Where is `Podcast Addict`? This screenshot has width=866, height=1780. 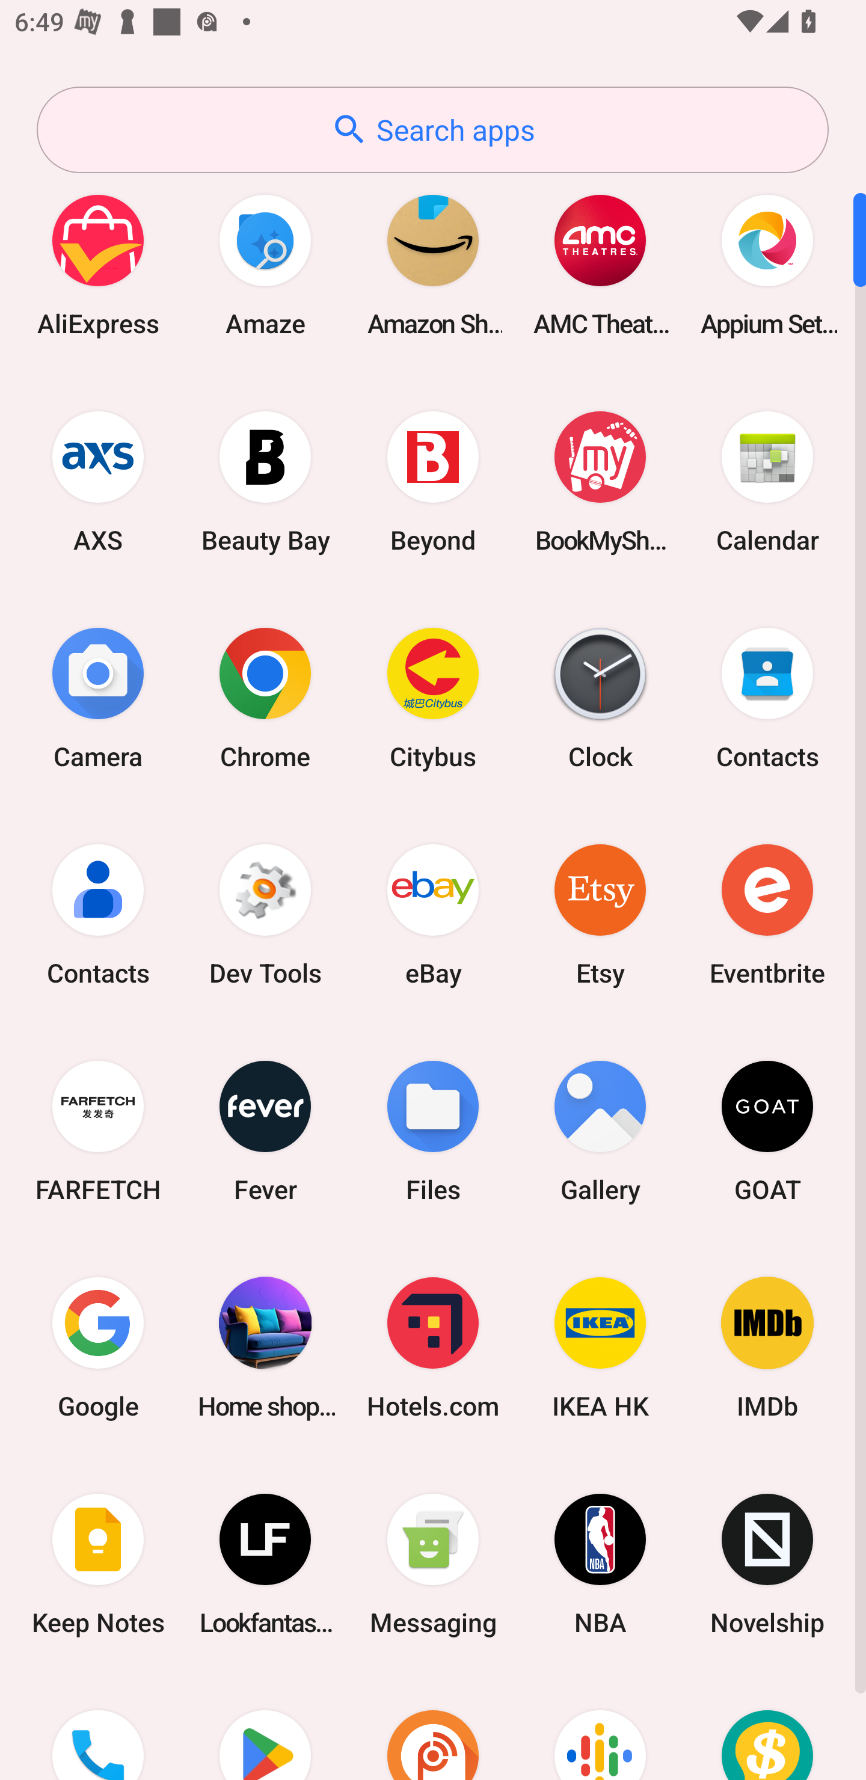
Podcast Addict is located at coordinates (433, 1726).